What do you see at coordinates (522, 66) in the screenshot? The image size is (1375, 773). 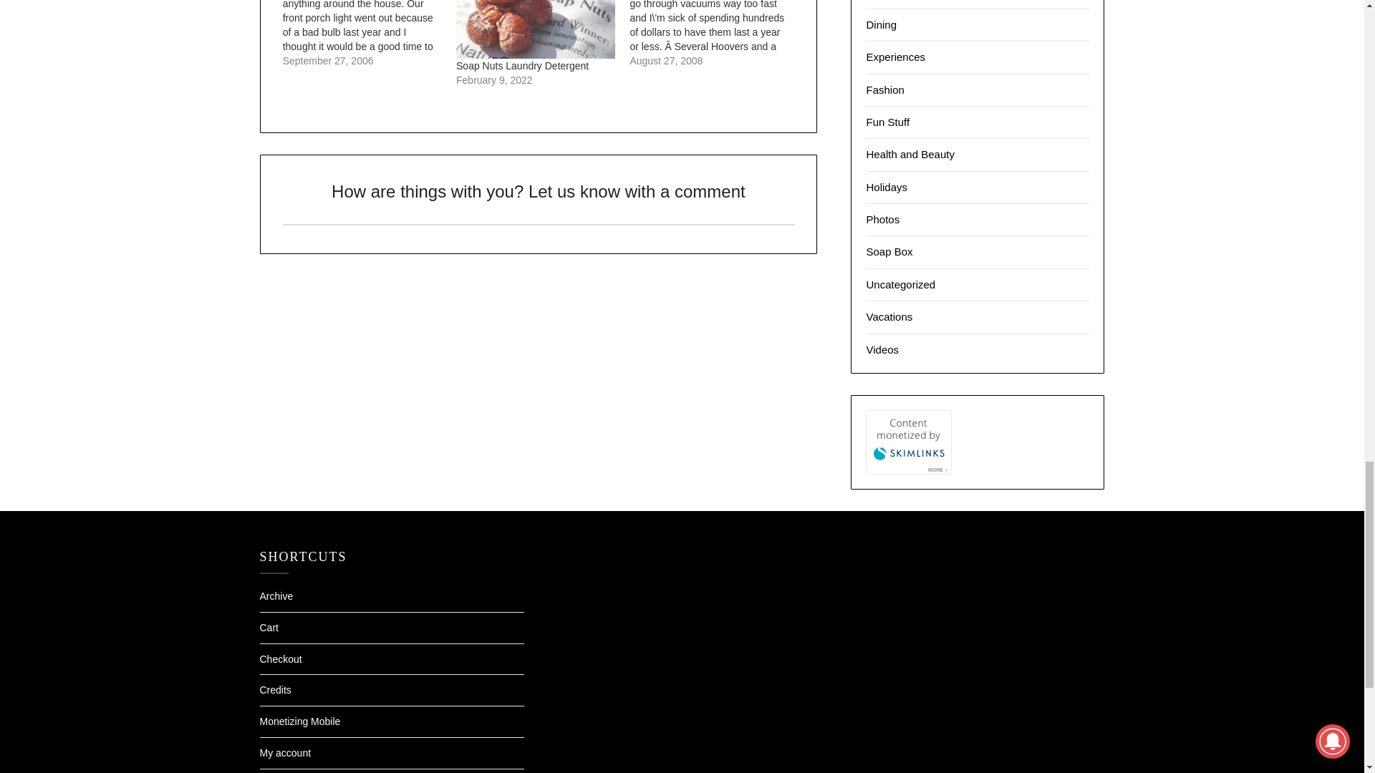 I see `Soap Nuts Laundry Detergent` at bounding box center [522, 66].